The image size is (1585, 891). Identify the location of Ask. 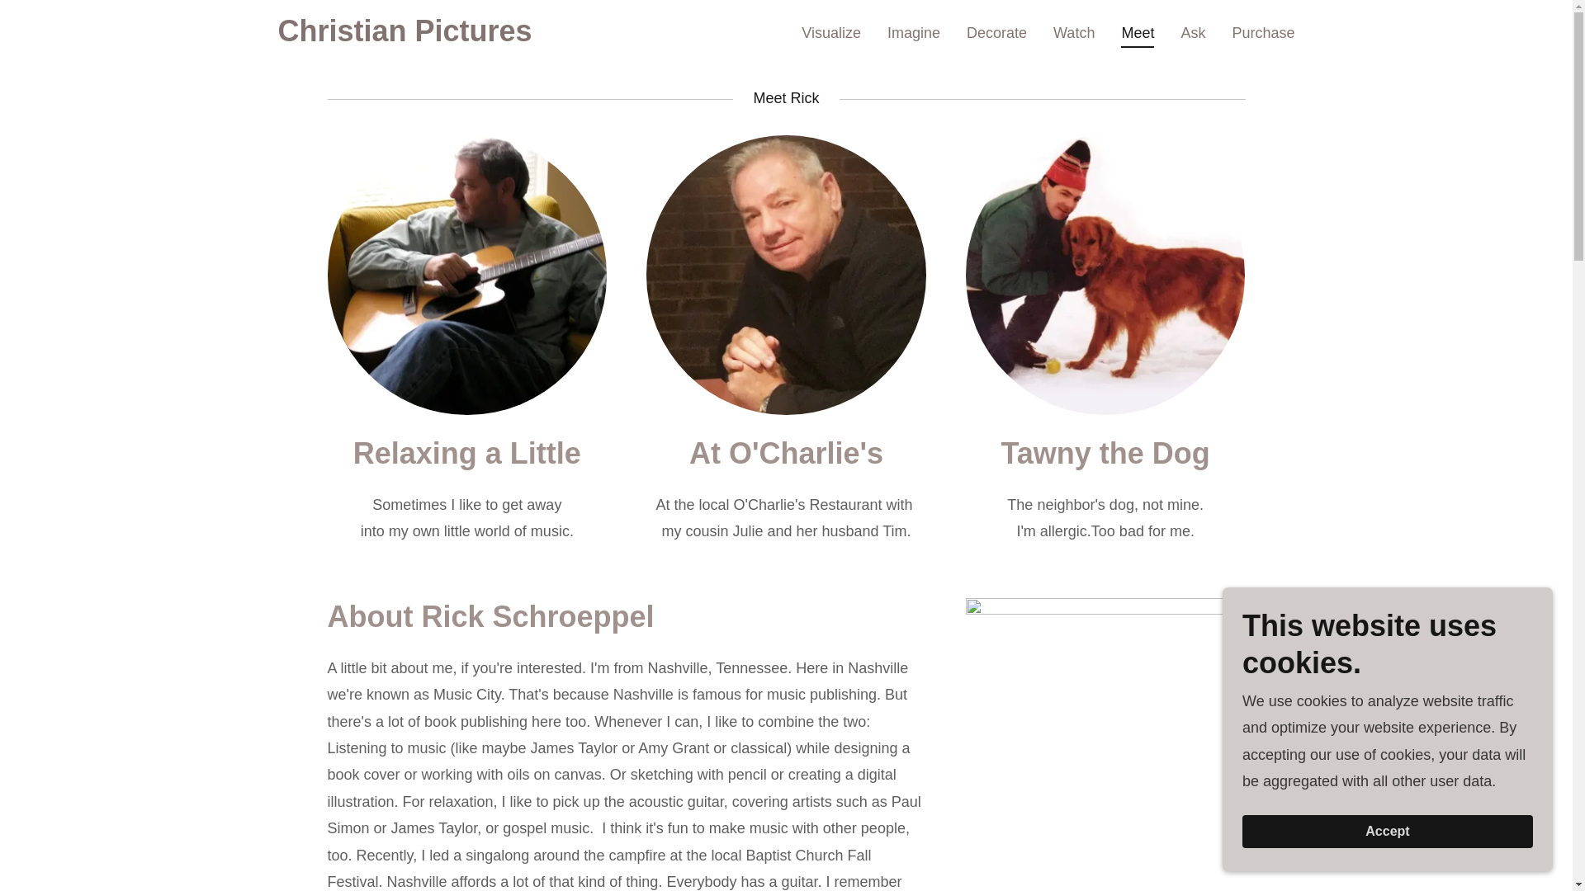
(1193, 31).